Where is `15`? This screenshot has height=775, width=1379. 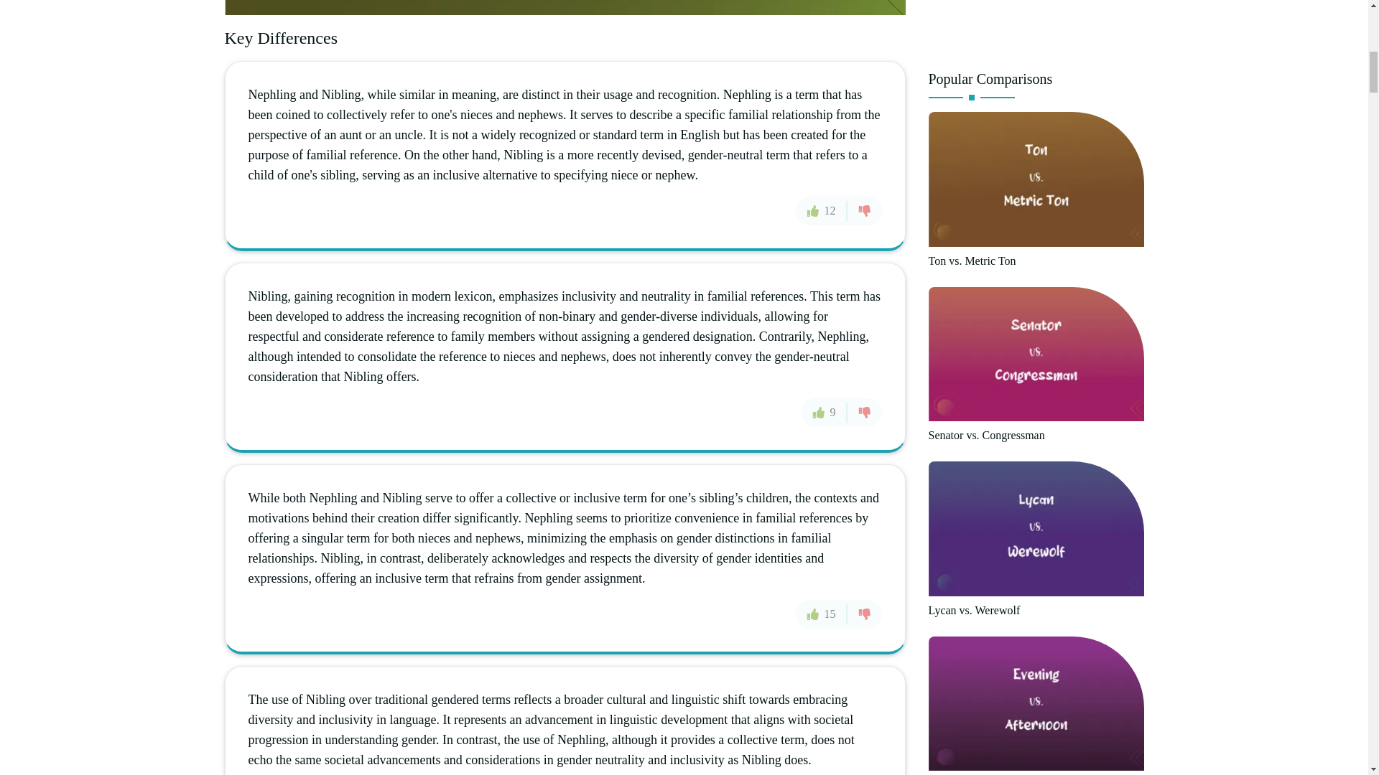
15 is located at coordinates (822, 614).